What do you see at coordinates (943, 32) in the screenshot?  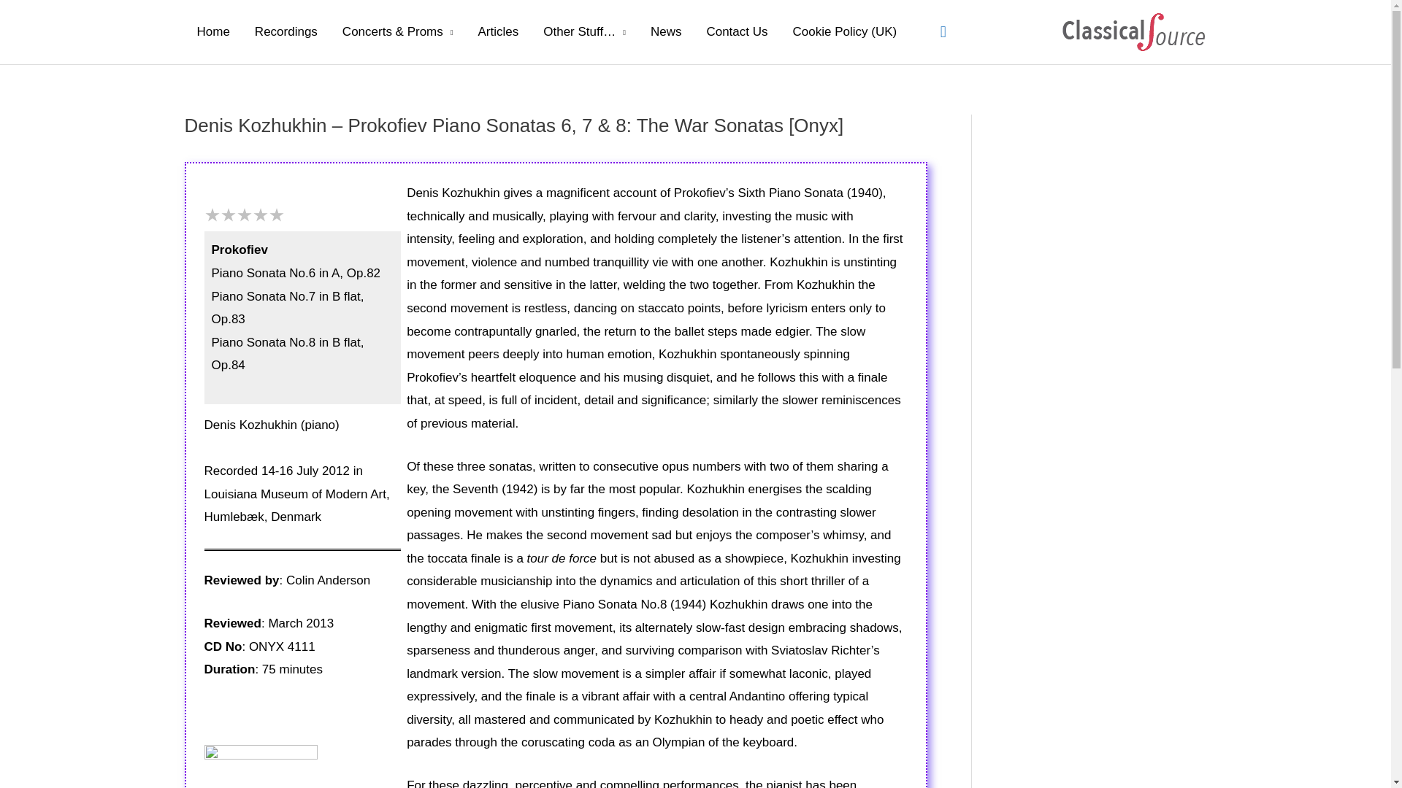 I see `Search` at bounding box center [943, 32].